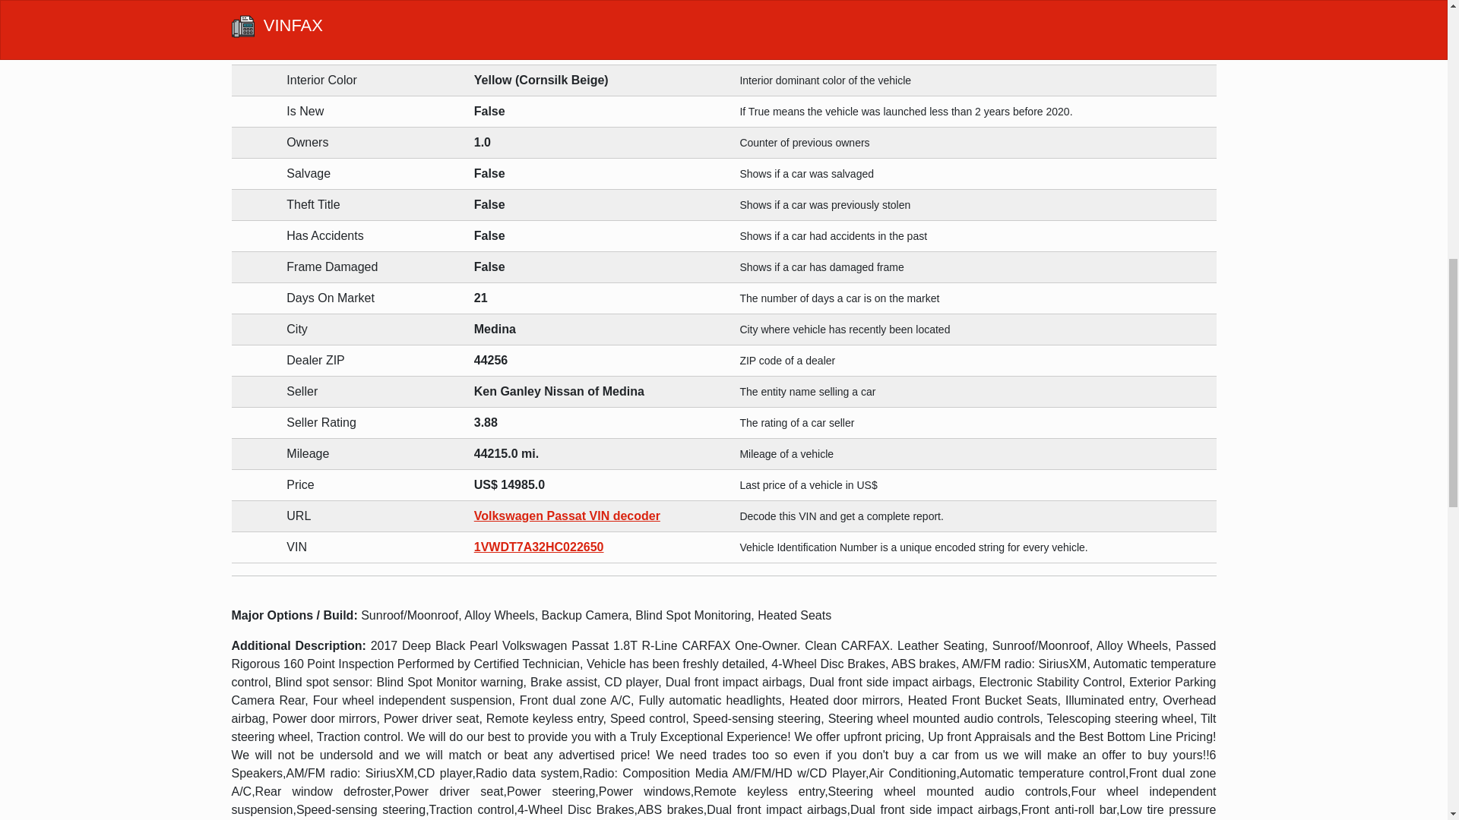  I want to click on Get Report for 1VWDT7A32HC022650, so click(539, 547).